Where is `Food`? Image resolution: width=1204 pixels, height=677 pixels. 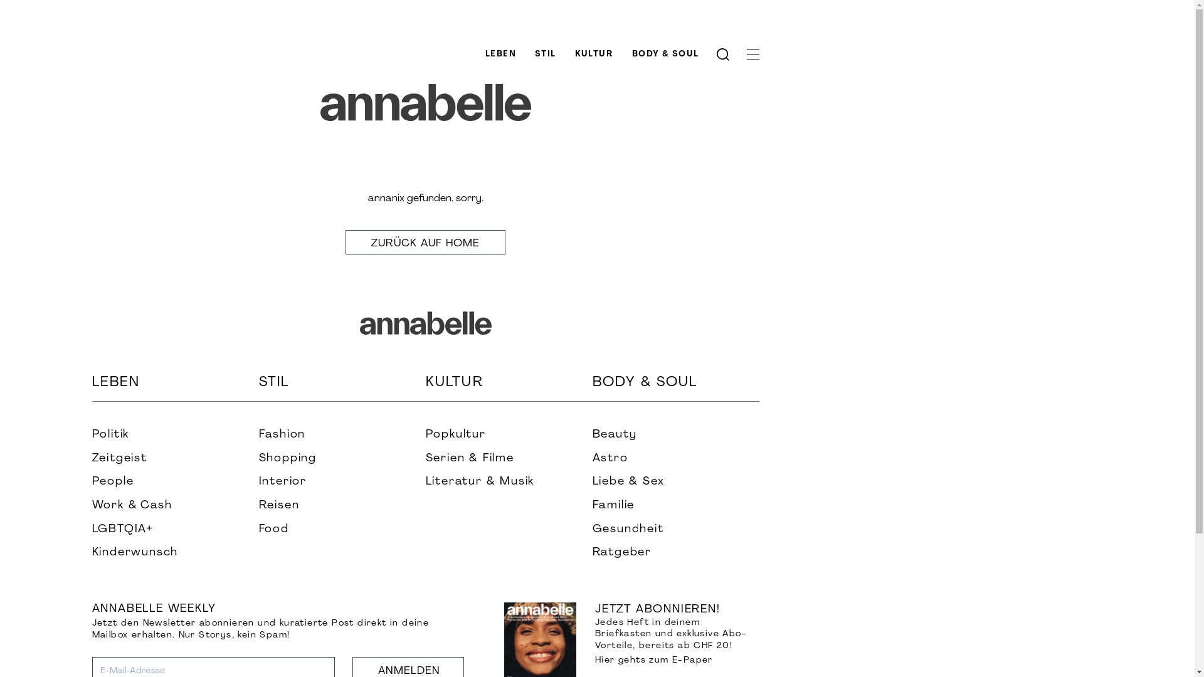 Food is located at coordinates (342, 530).